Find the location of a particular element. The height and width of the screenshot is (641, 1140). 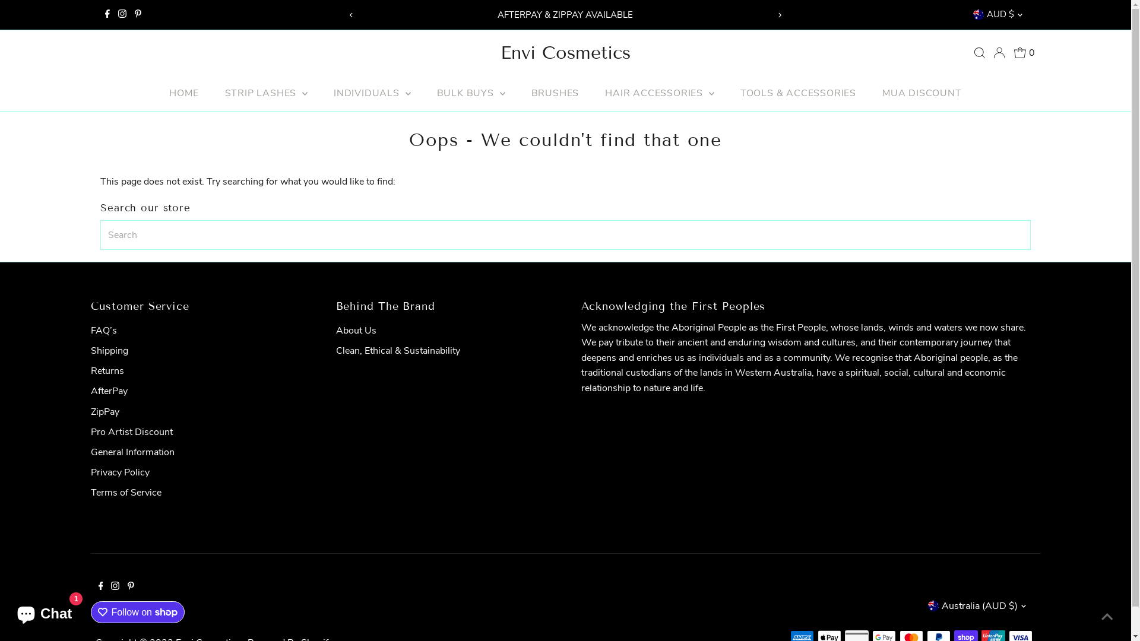

Envi Cosmetics is located at coordinates (565, 53).